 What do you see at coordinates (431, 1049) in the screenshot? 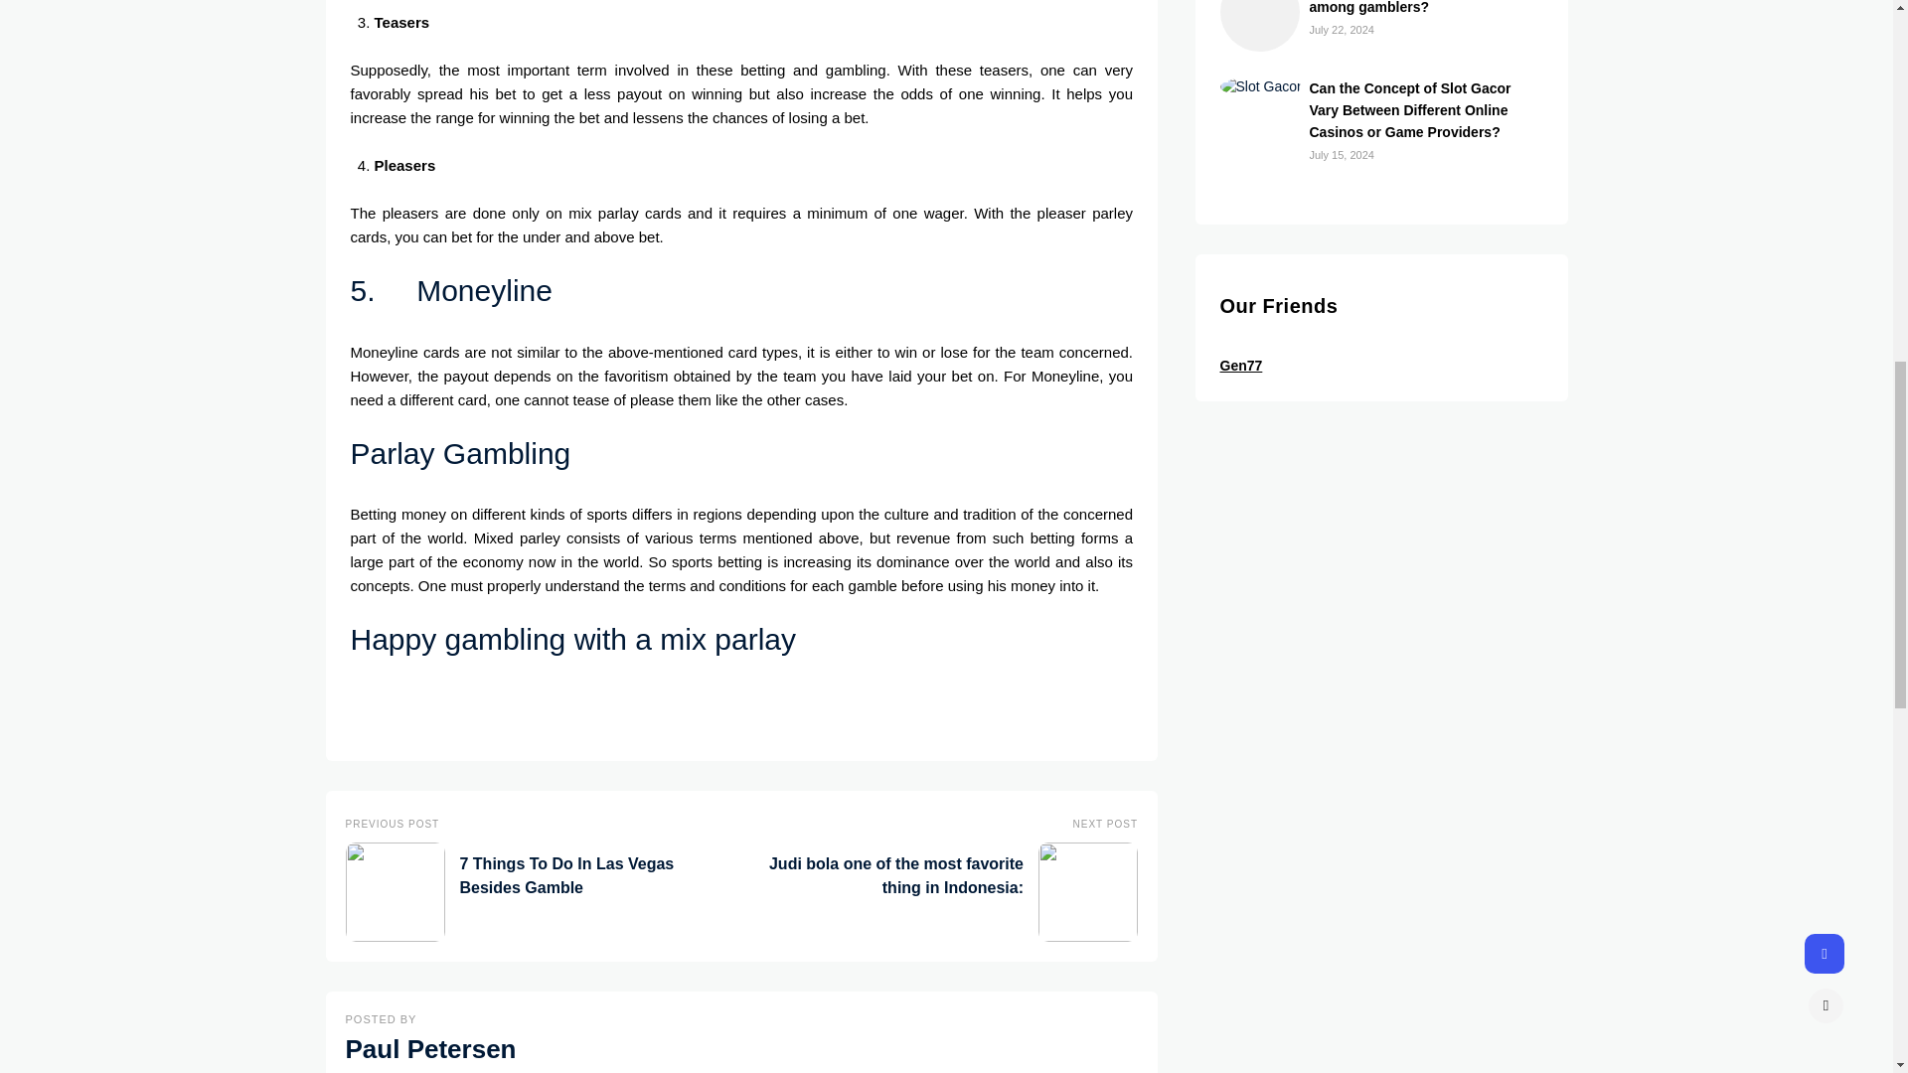
I see `Paul Petersen` at bounding box center [431, 1049].